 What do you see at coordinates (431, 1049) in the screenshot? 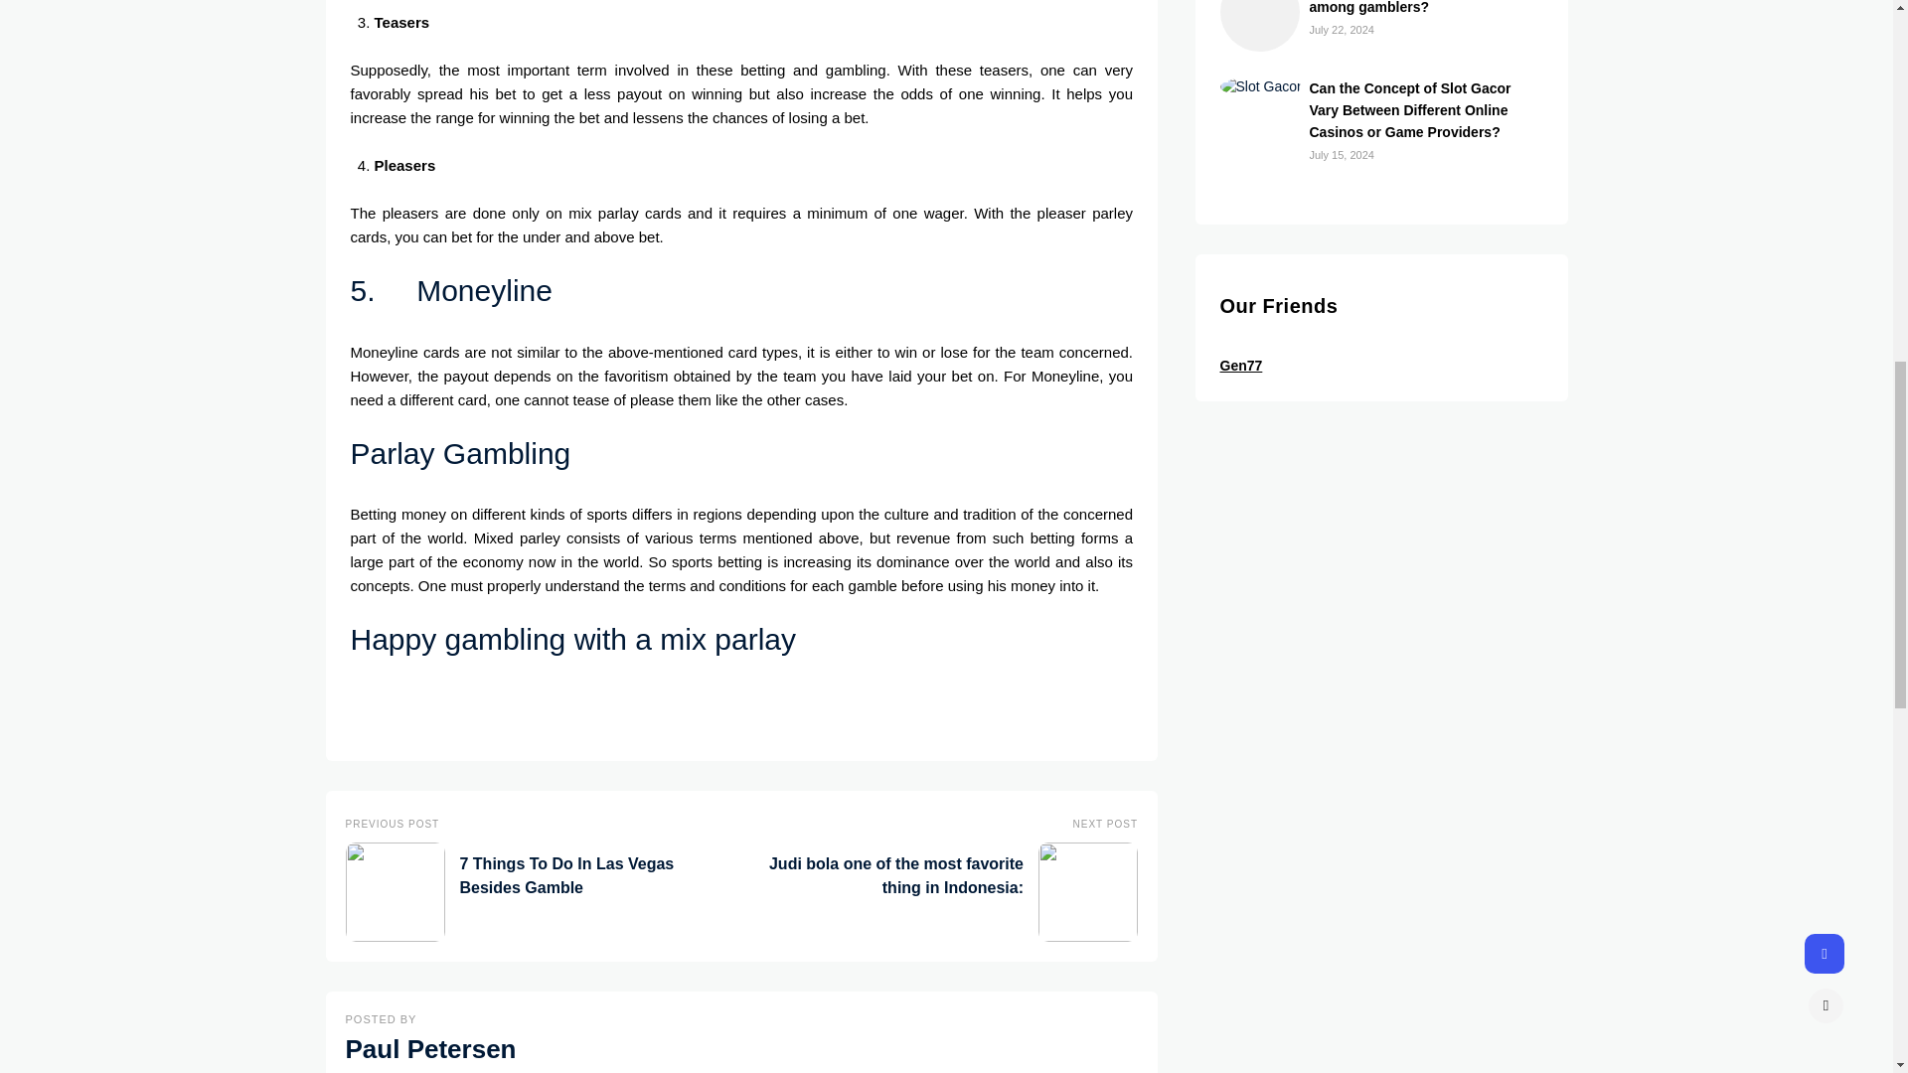
I see `Paul Petersen` at bounding box center [431, 1049].